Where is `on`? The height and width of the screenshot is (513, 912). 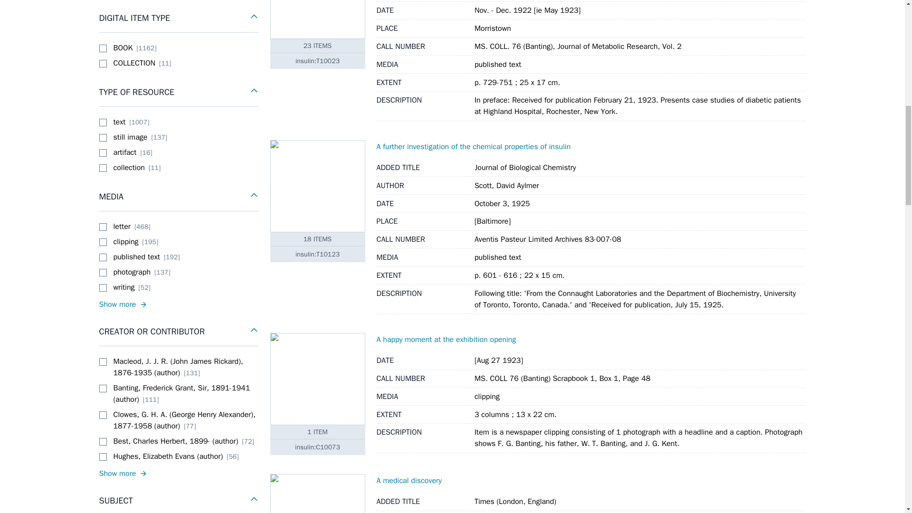 on is located at coordinates (103, 242).